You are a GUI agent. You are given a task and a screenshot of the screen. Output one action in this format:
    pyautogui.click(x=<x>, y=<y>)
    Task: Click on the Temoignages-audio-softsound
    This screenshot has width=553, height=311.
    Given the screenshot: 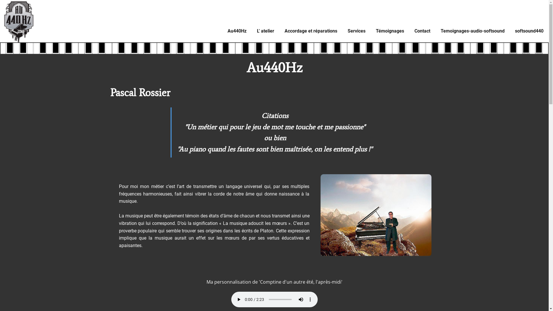 What is the action you would take?
    pyautogui.click(x=473, y=31)
    